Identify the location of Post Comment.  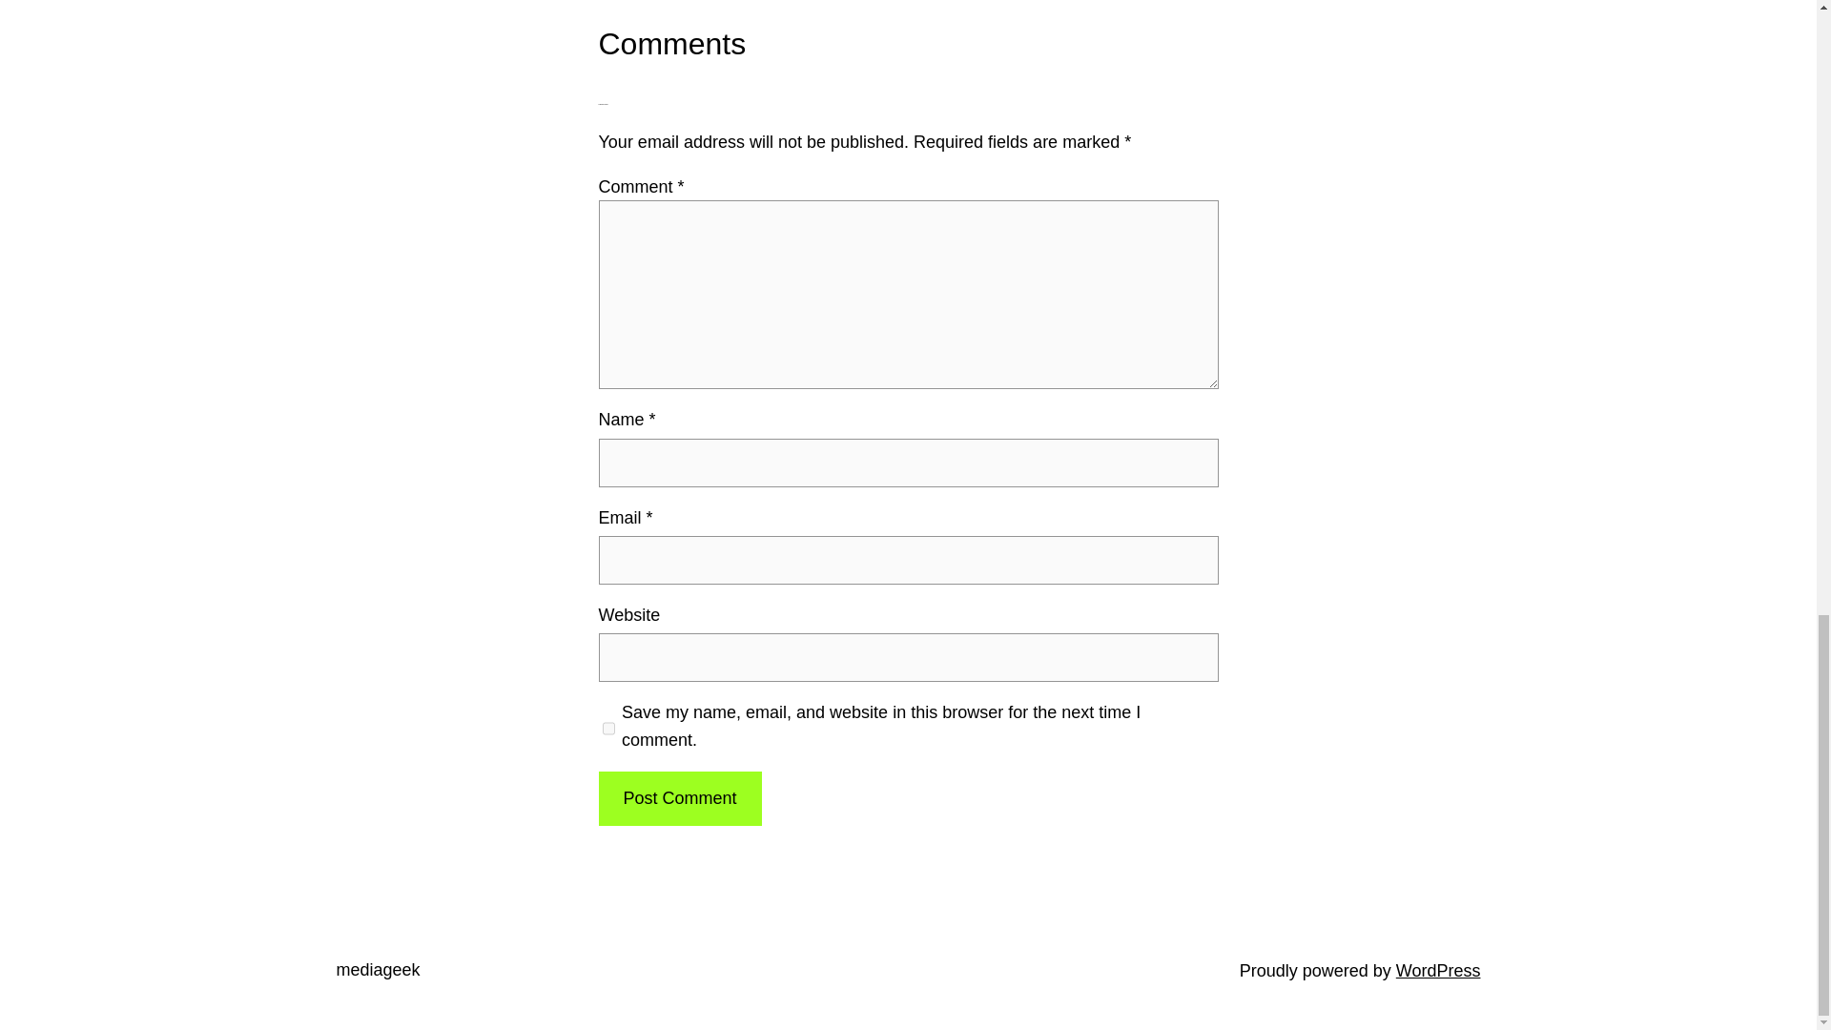
(679, 798).